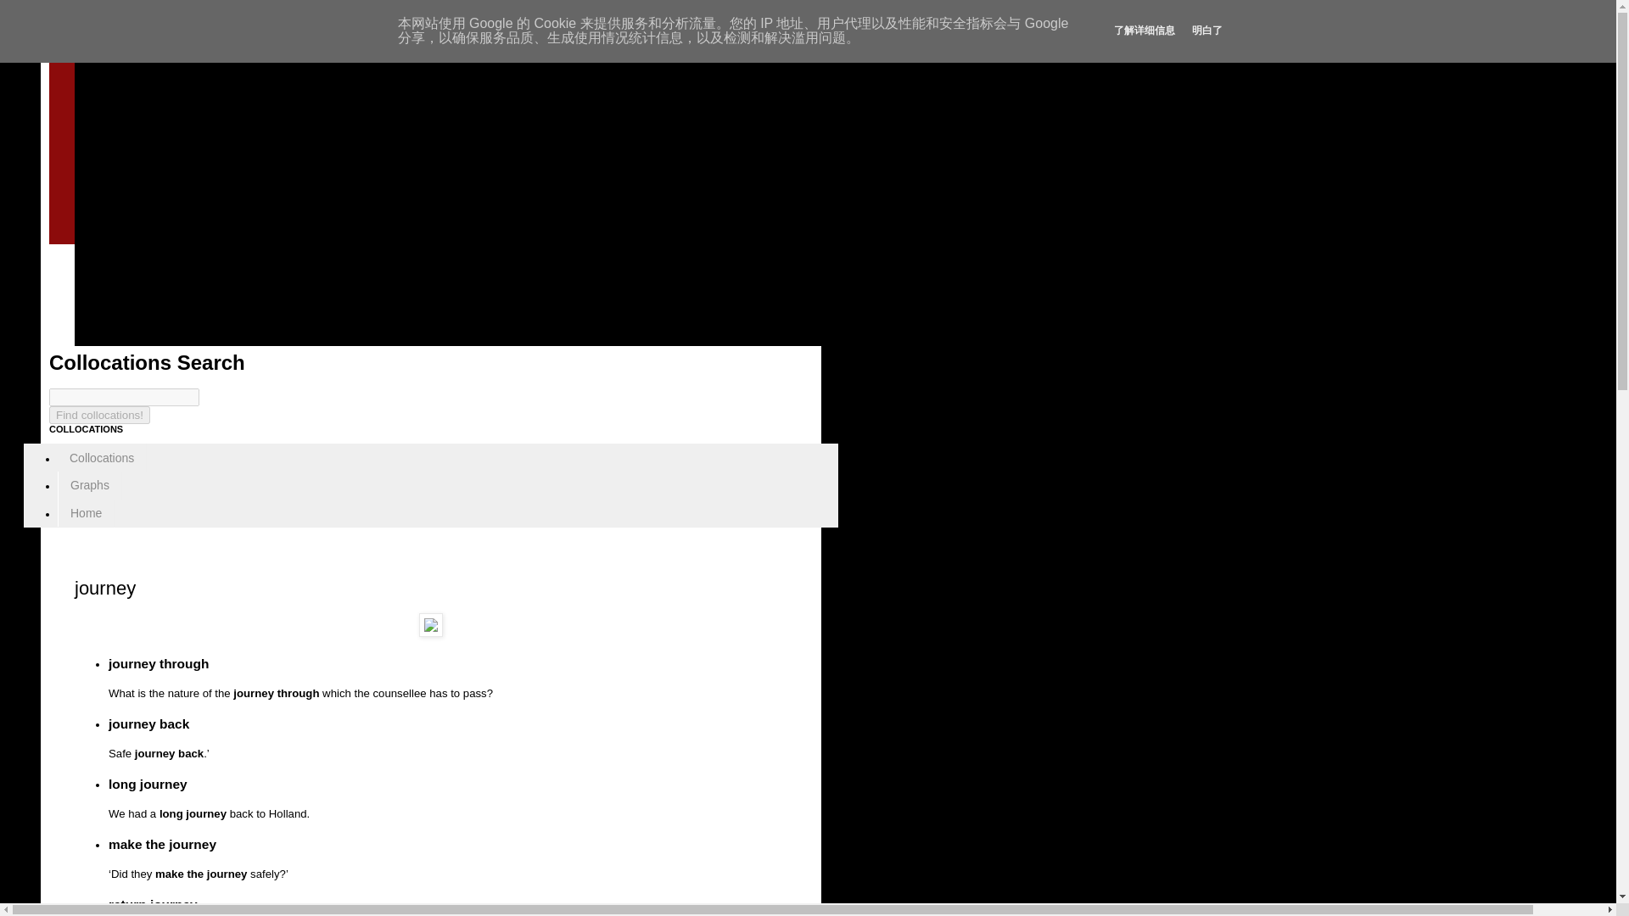 This screenshot has height=916, width=1629. What do you see at coordinates (304, 131) in the screenshot?
I see `English Collocations` at bounding box center [304, 131].